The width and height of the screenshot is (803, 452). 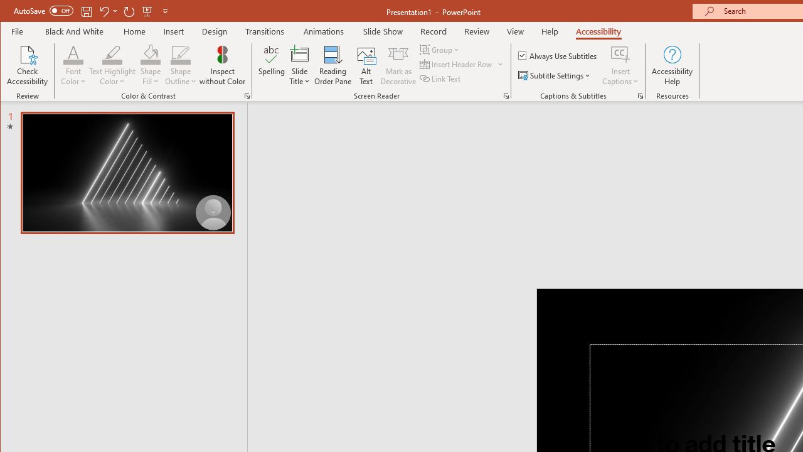 I want to click on Screen Reader, so click(x=506, y=95).